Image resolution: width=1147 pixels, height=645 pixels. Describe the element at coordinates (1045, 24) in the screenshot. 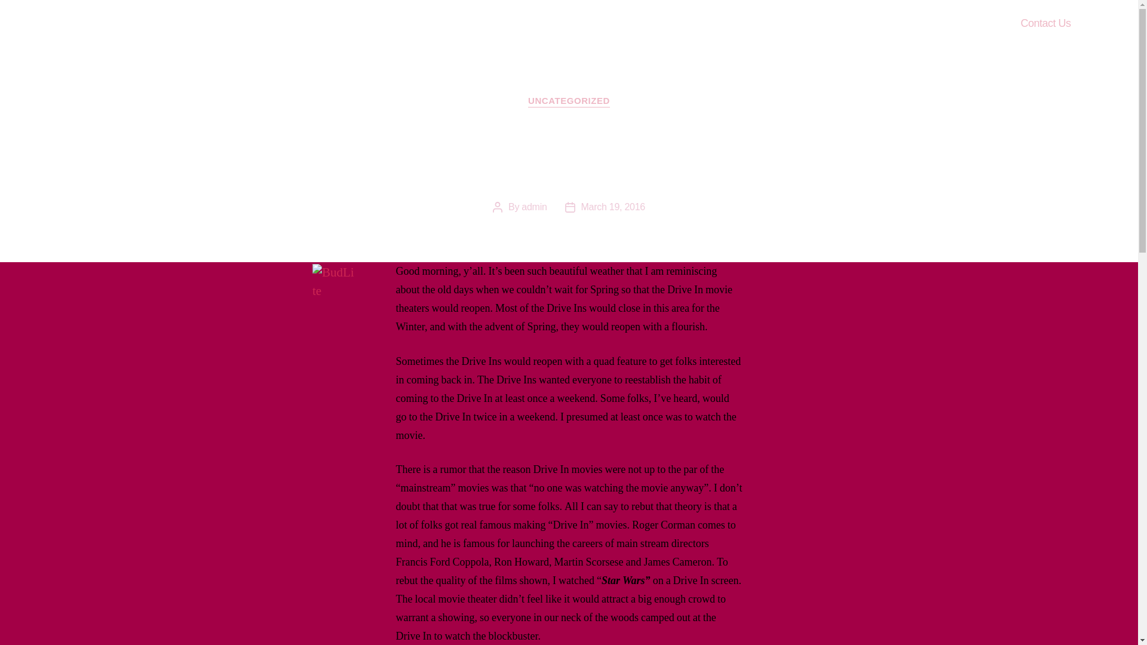

I see `Contact Us` at that location.